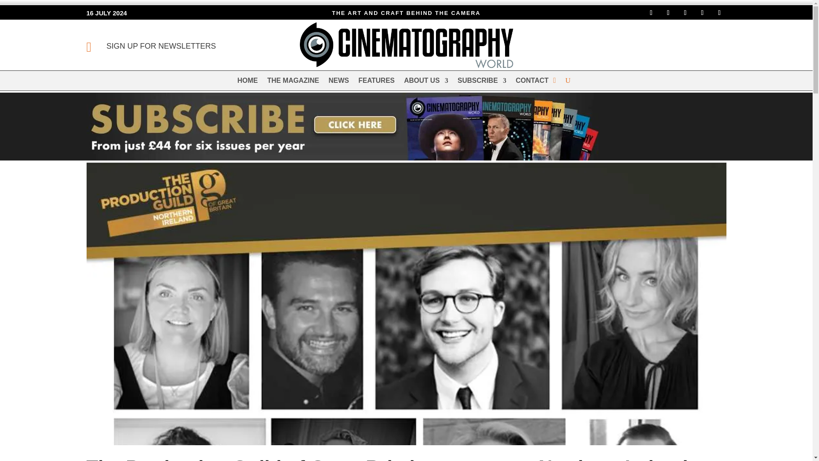  Describe the element at coordinates (406, 45) in the screenshot. I see `CW-masthead` at that location.